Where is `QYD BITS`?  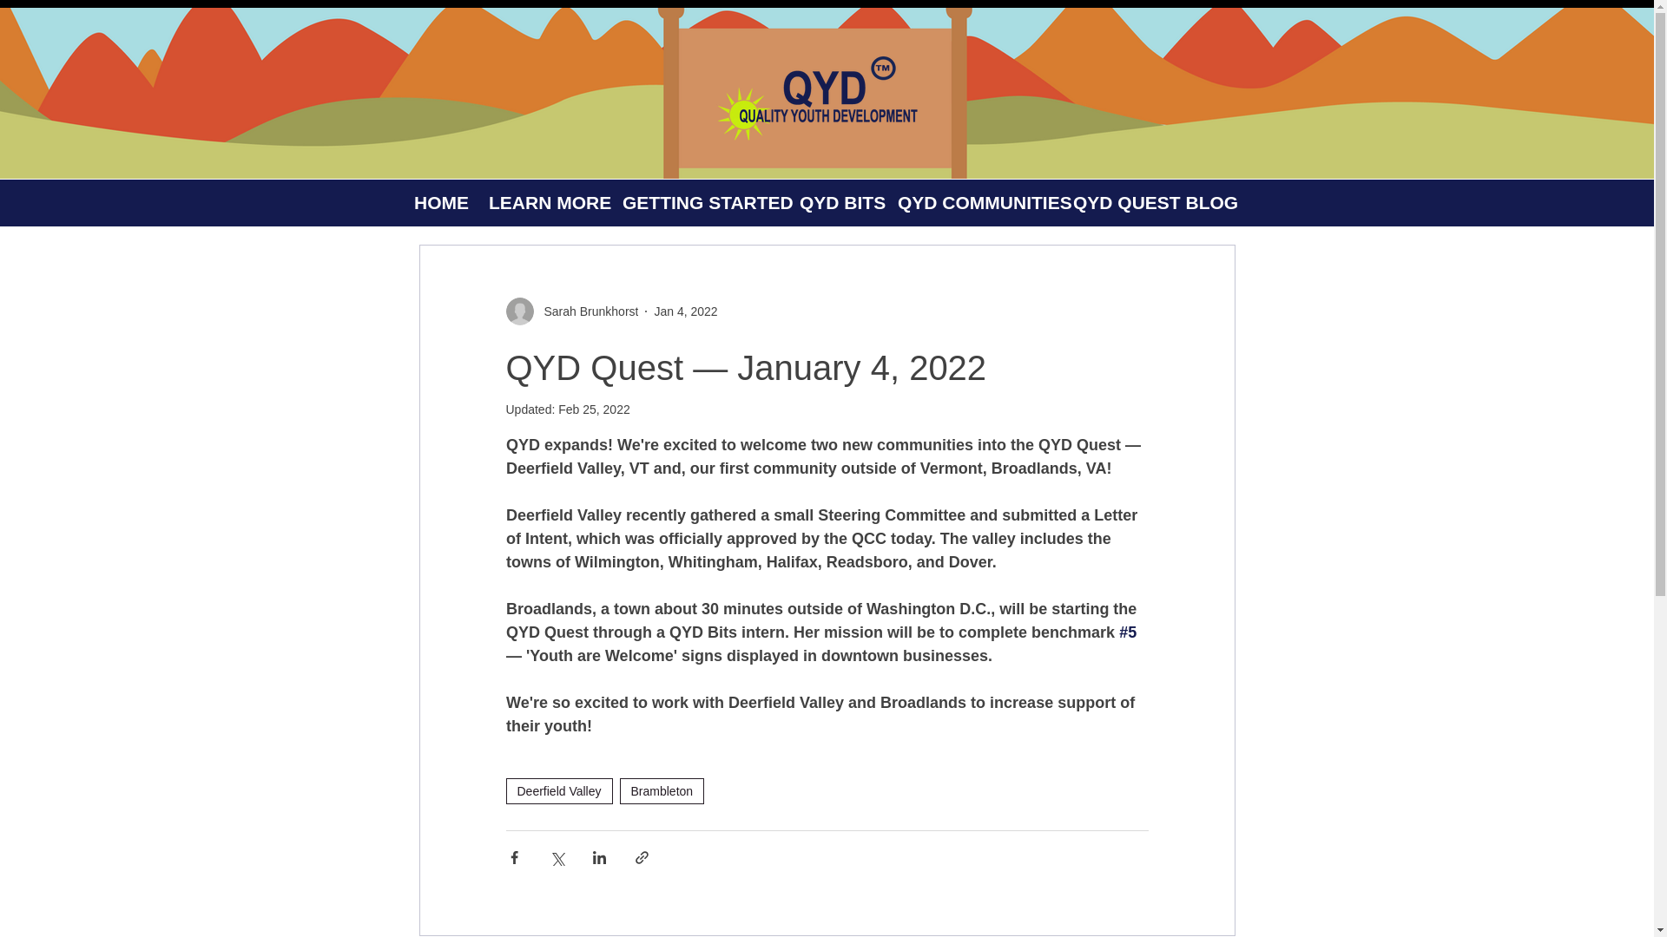
QYD BITS is located at coordinates (833, 203).